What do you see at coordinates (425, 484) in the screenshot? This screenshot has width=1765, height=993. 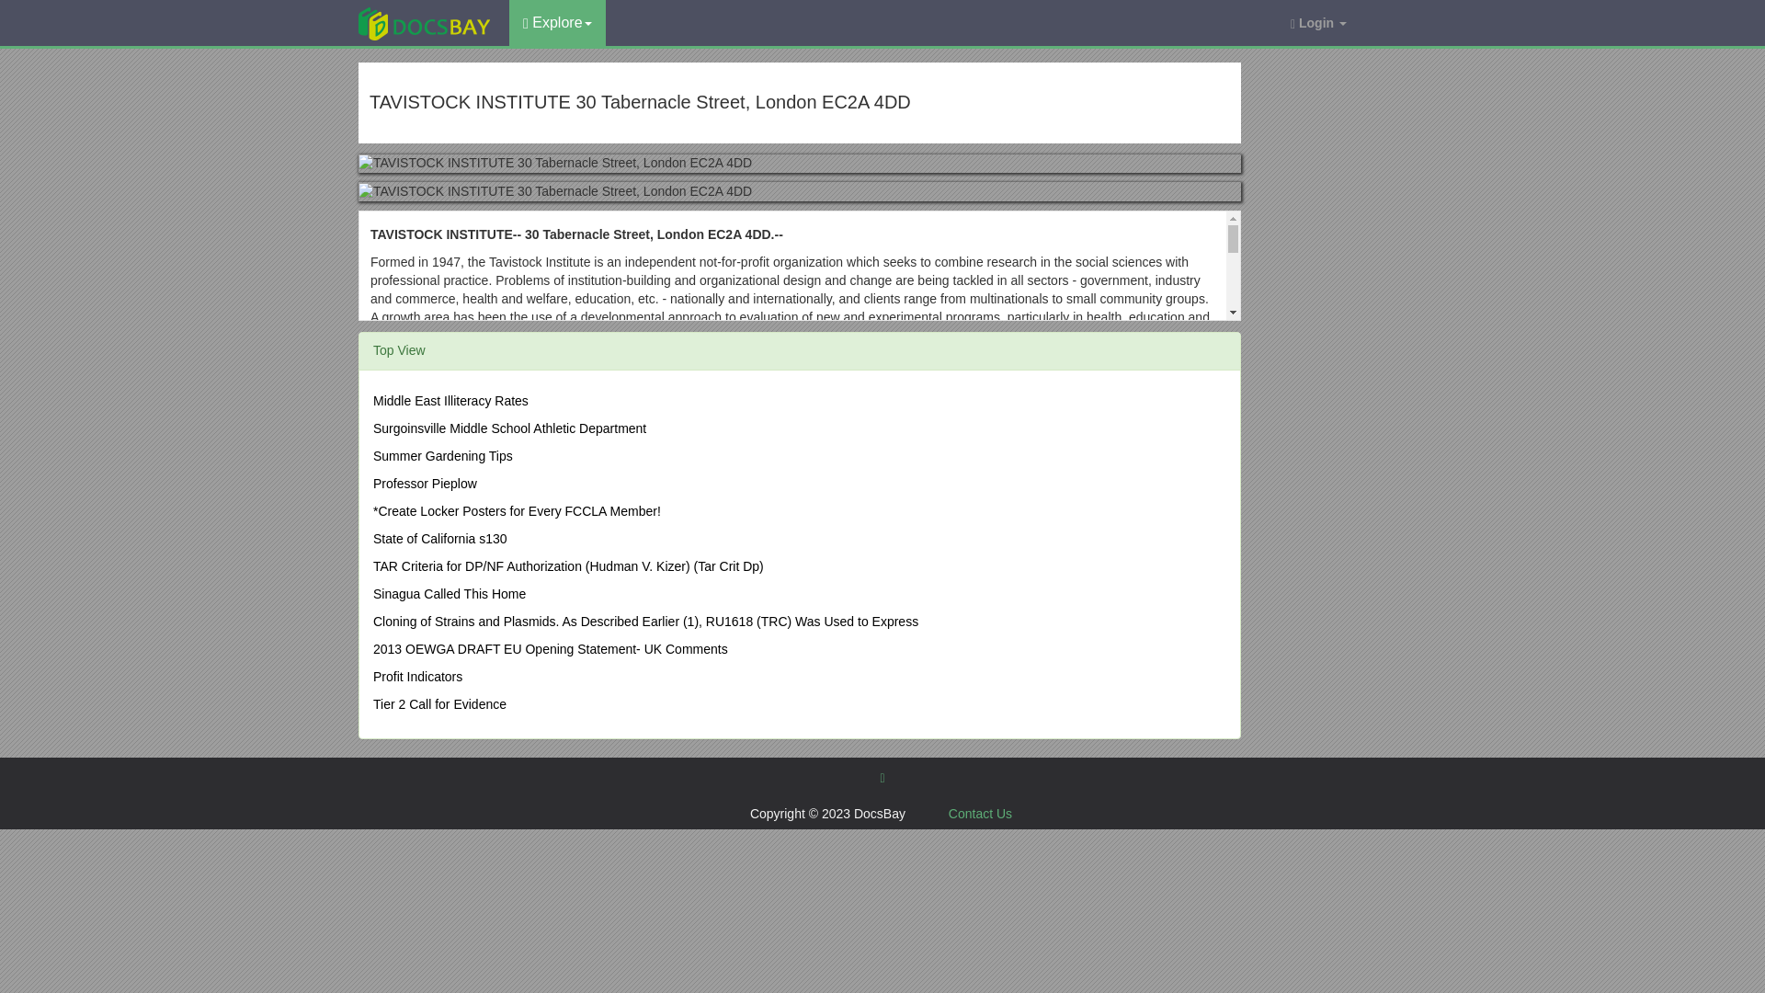 I see `Professor Pieplow` at bounding box center [425, 484].